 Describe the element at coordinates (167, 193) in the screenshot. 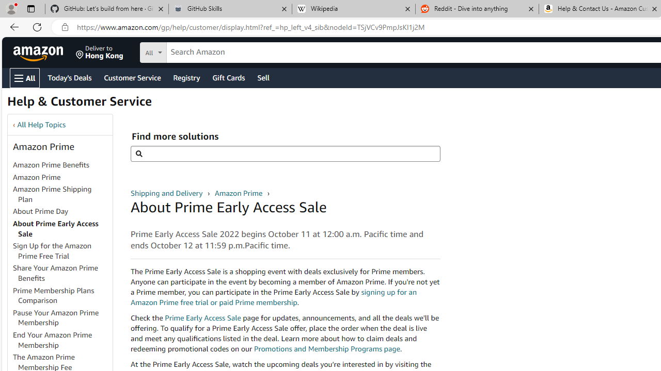

I see `Shipping and Delivery ` at that location.